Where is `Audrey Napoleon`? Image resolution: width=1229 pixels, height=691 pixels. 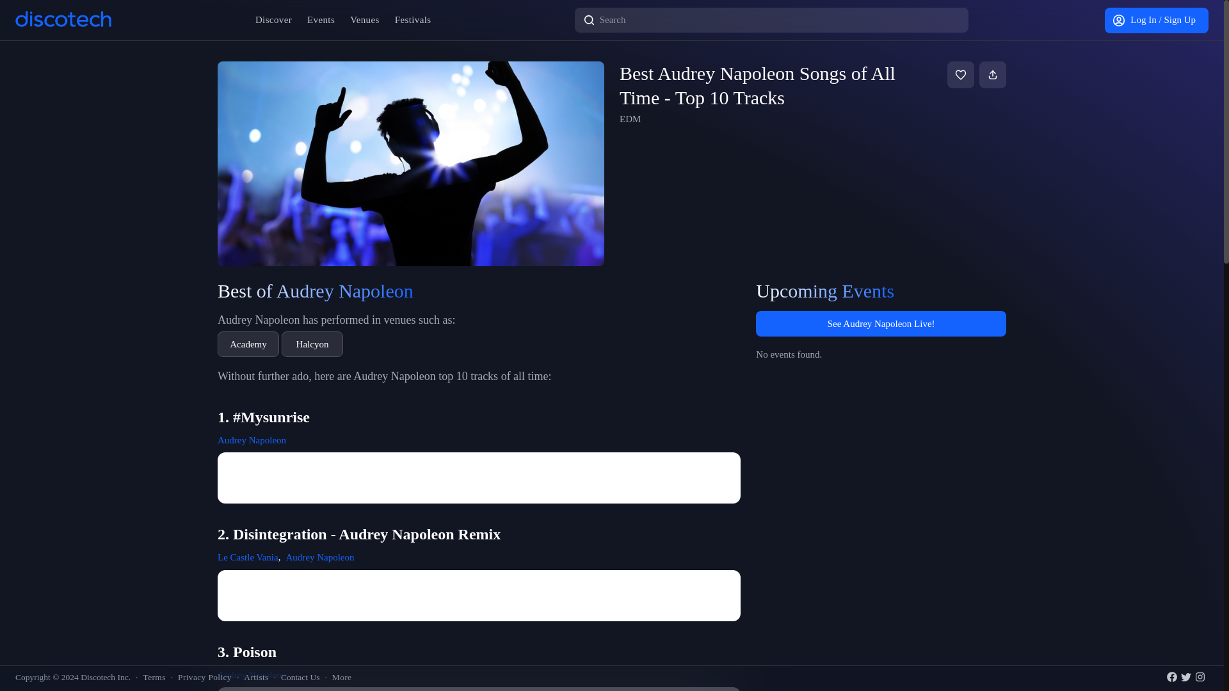 Audrey Napoleon is located at coordinates (319, 557).